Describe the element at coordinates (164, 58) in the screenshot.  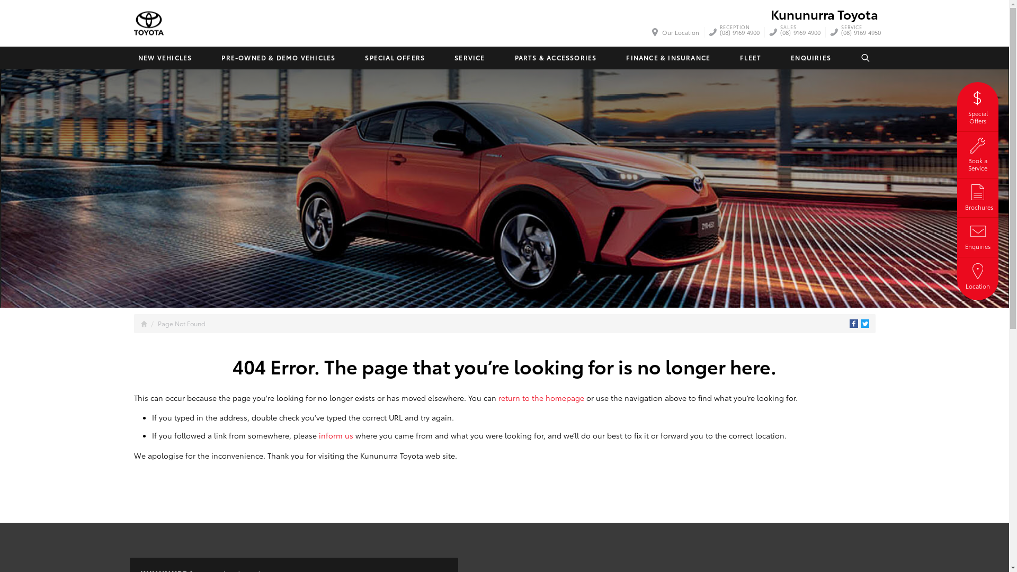
I see `NEW VEHICLES` at that location.